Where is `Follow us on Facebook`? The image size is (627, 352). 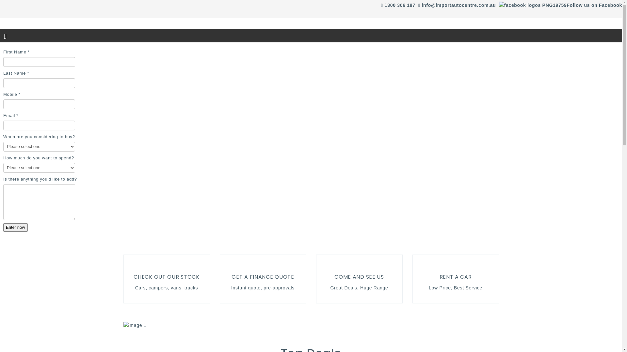
Follow us on Facebook is located at coordinates (595, 5).